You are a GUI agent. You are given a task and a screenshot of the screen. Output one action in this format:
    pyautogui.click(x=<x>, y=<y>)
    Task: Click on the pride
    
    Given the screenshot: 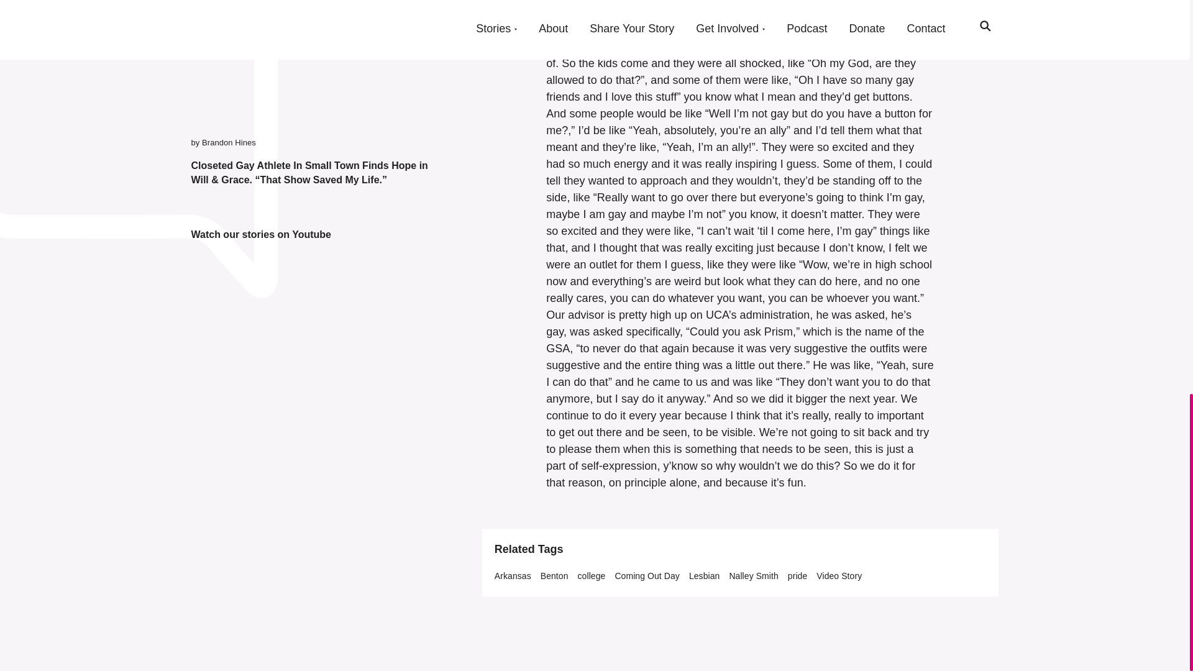 What is the action you would take?
    pyautogui.click(x=797, y=576)
    